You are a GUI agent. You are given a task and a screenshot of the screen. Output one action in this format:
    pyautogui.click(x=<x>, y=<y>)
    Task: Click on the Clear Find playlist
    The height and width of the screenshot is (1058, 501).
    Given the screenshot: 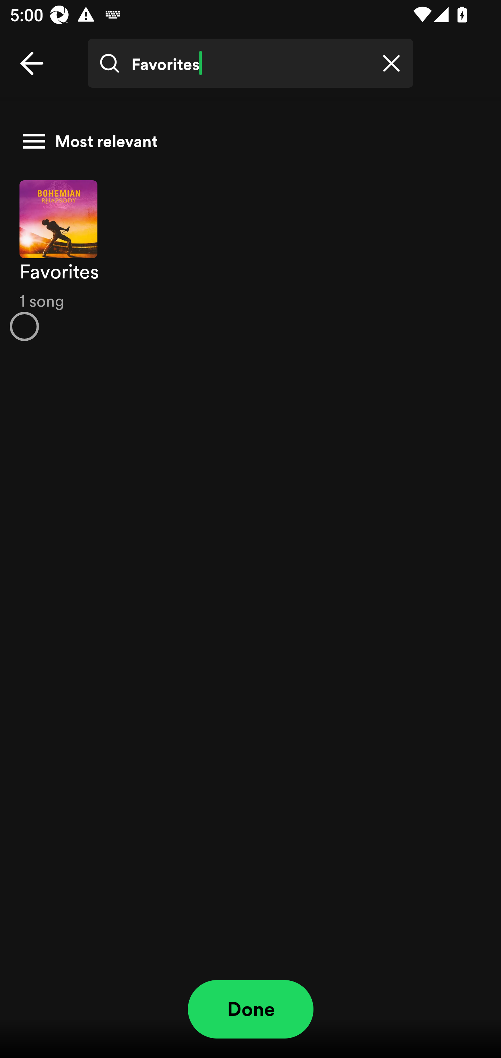 What is the action you would take?
    pyautogui.click(x=391, y=63)
    